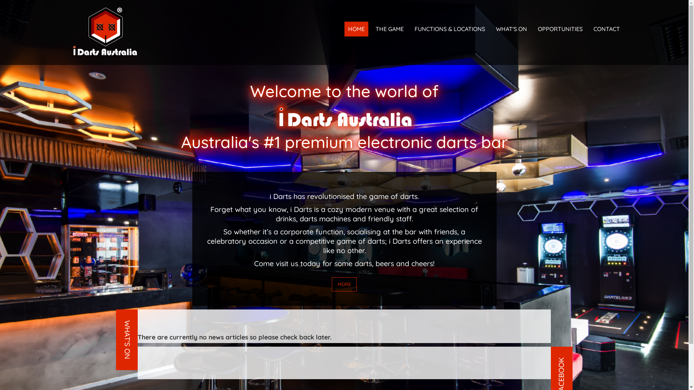 The height and width of the screenshot is (390, 694). What do you see at coordinates (450, 29) in the screenshot?
I see `FUNCTIONS & LOCATIONS` at bounding box center [450, 29].